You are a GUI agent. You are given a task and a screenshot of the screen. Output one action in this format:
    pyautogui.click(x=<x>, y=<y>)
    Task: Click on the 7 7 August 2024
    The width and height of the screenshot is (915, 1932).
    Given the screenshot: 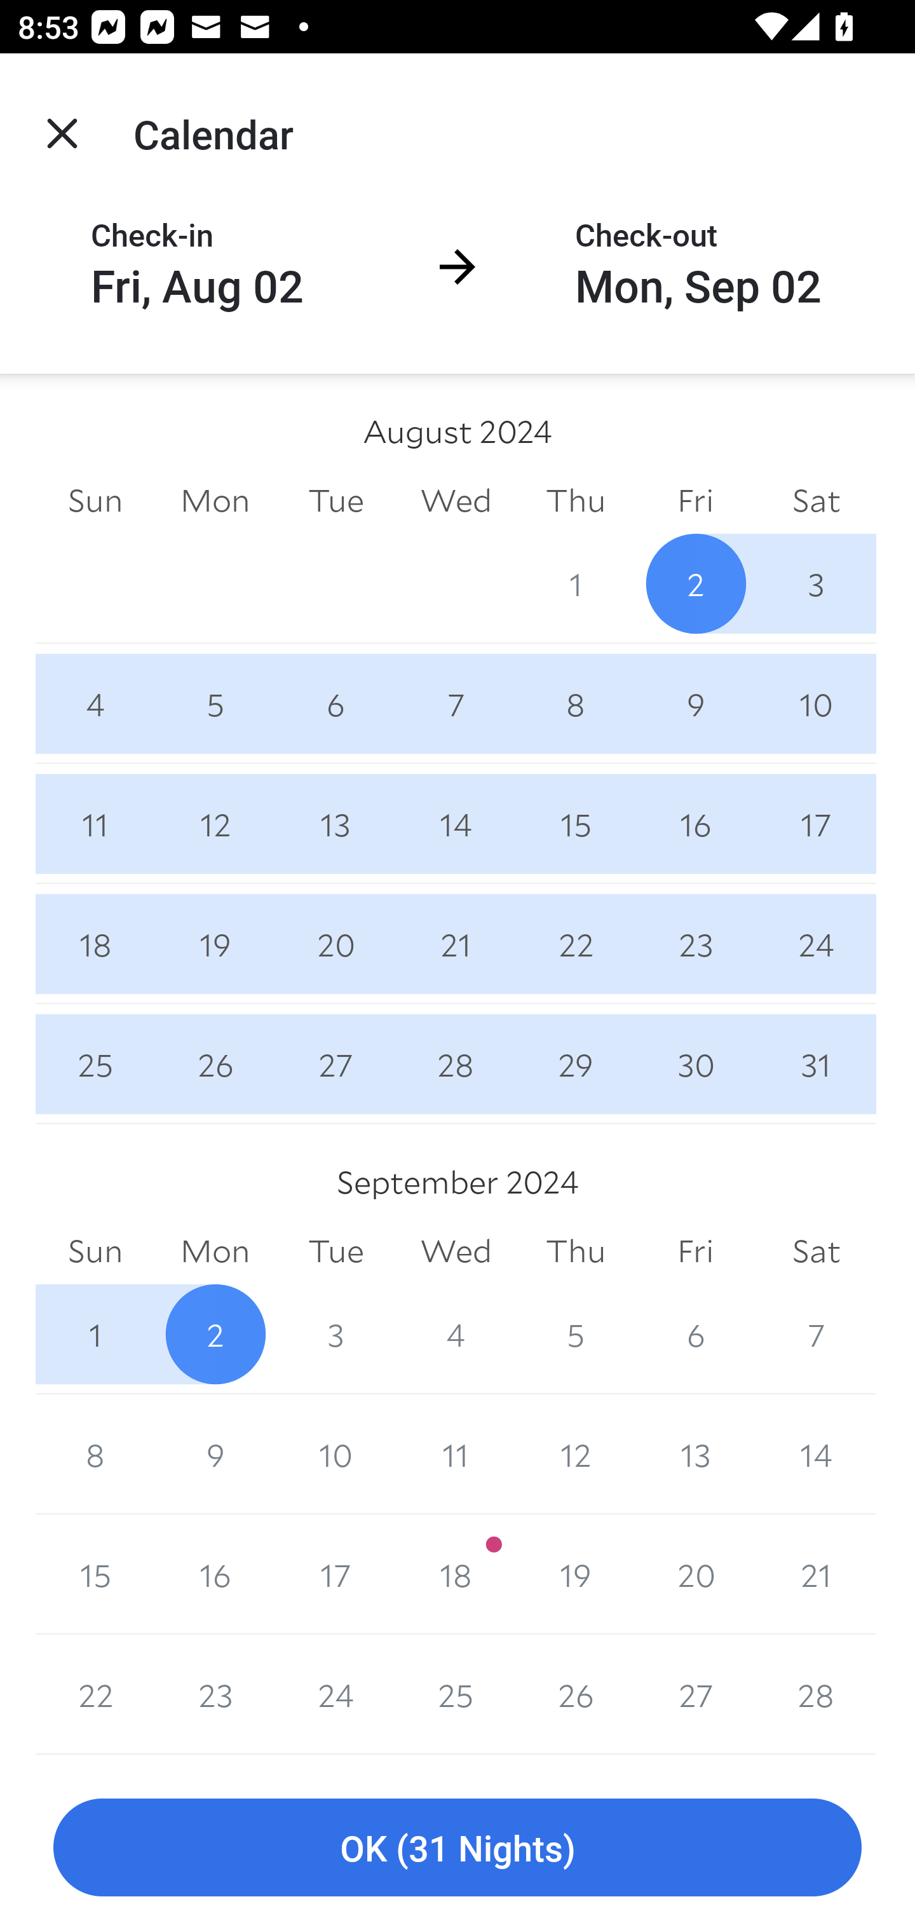 What is the action you would take?
    pyautogui.click(x=456, y=703)
    